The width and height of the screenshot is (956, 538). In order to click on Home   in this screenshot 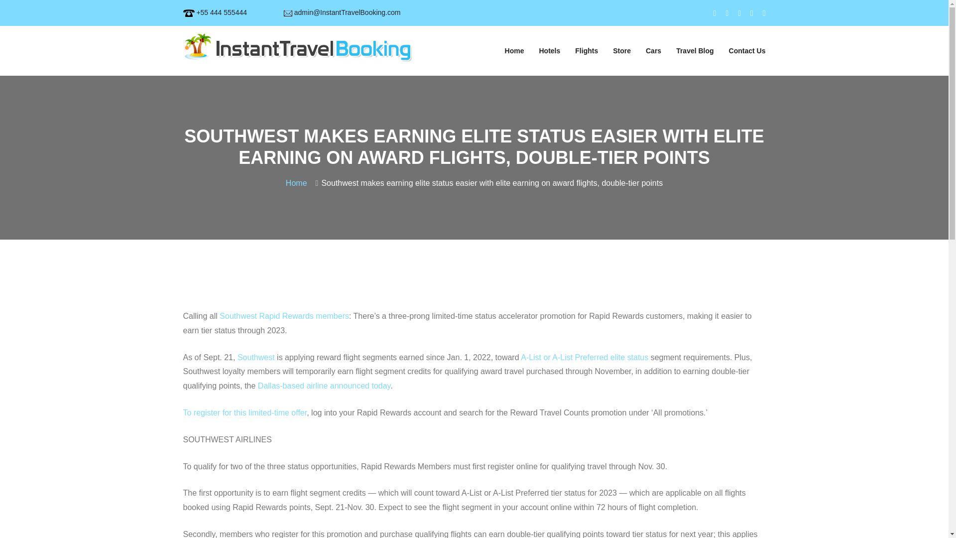, I will do `click(299, 182)`.